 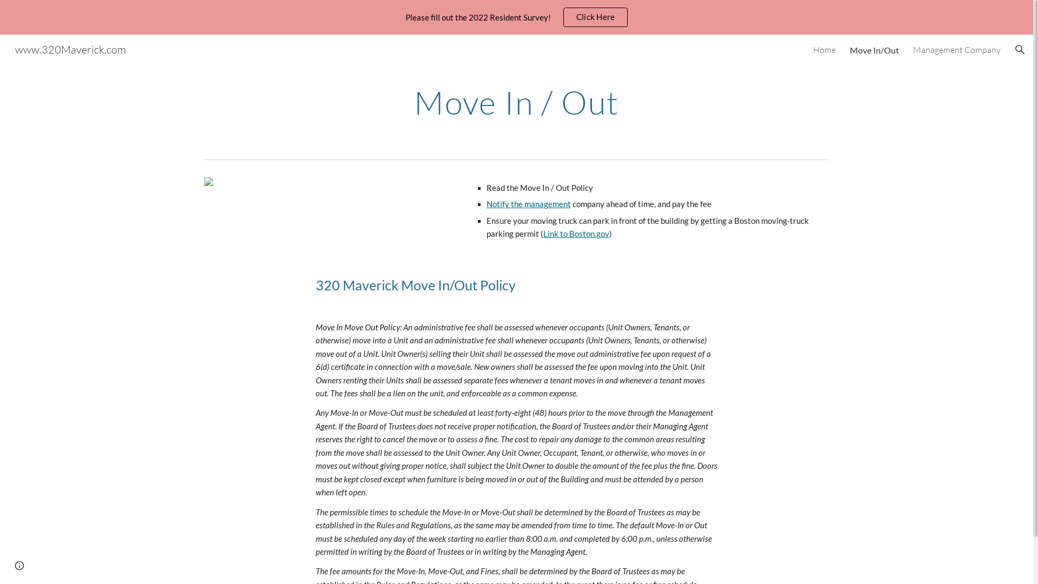 What do you see at coordinates (596, 17) in the screenshot?
I see `Click Here` at bounding box center [596, 17].